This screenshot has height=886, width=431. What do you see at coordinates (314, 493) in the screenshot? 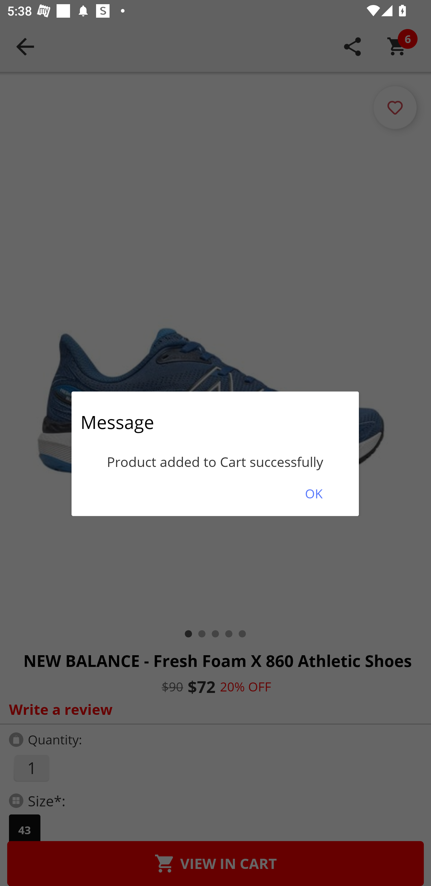
I see `OK` at bounding box center [314, 493].